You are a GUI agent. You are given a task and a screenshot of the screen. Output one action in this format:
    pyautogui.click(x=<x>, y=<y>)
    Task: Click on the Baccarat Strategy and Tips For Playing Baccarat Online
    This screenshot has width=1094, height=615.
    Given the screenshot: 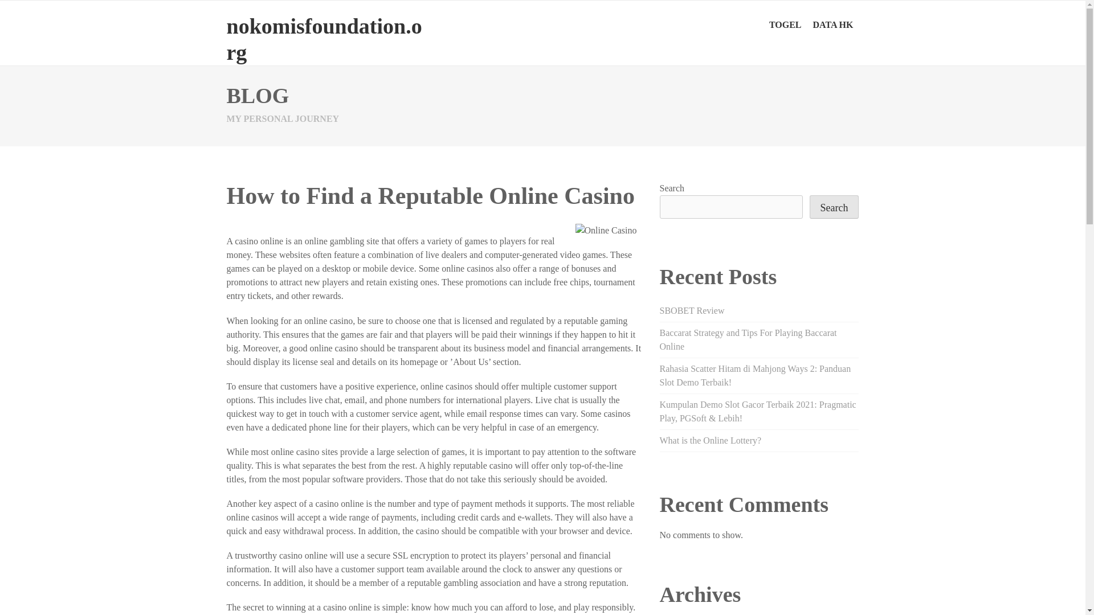 What is the action you would take?
    pyautogui.click(x=748, y=339)
    